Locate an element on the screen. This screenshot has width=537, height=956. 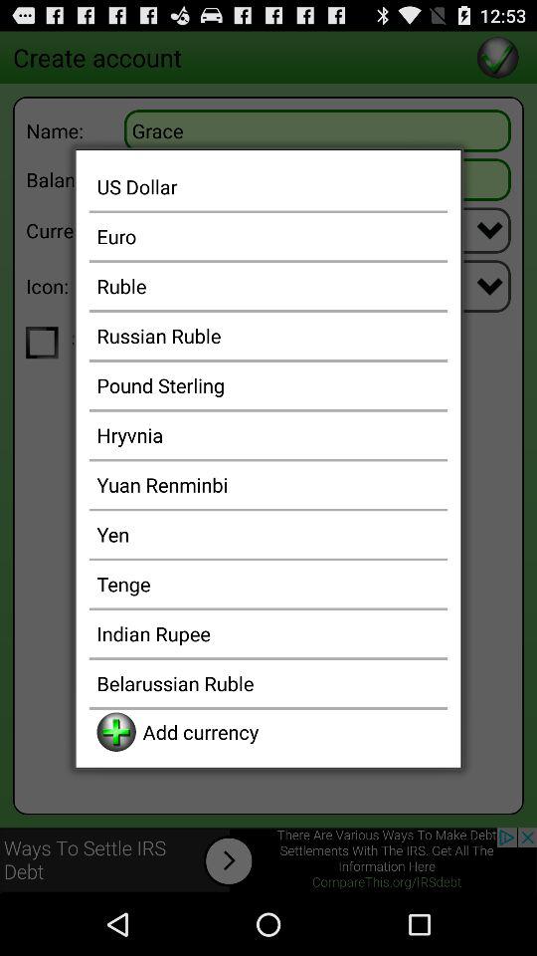
jump until the yuan renminbi item is located at coordinates (268, 484).